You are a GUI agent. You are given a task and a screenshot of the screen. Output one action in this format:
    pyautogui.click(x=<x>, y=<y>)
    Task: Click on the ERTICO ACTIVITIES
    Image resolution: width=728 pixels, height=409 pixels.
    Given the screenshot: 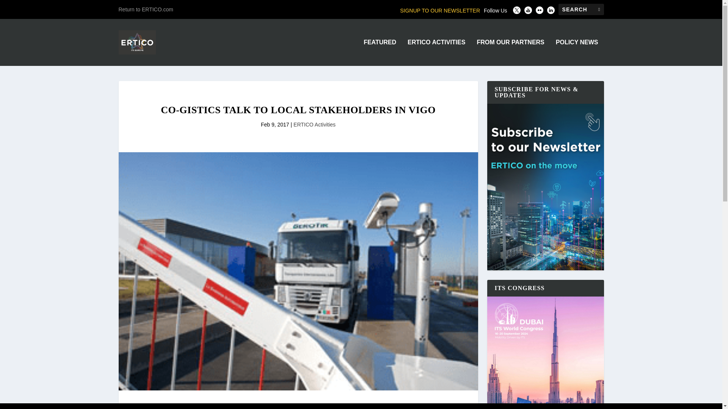 What is the action you would take?
    pyautogui.click(x=436, y=52)
    